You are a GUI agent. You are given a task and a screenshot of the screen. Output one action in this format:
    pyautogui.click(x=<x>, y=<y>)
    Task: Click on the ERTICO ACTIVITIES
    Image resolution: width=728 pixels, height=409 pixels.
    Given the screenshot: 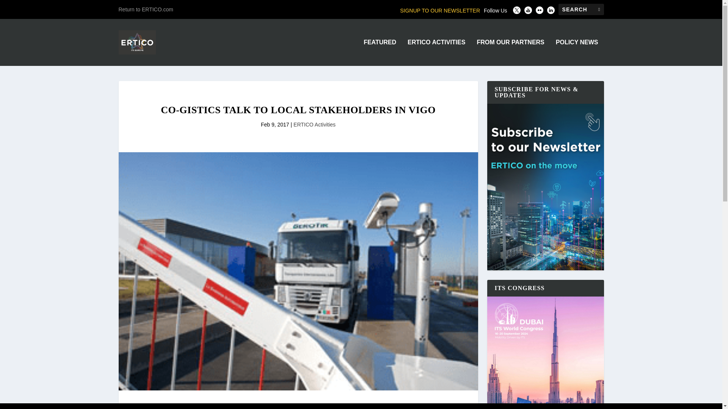 What is the action you would take?
    pyautogui.click(x=436, y=52)
    